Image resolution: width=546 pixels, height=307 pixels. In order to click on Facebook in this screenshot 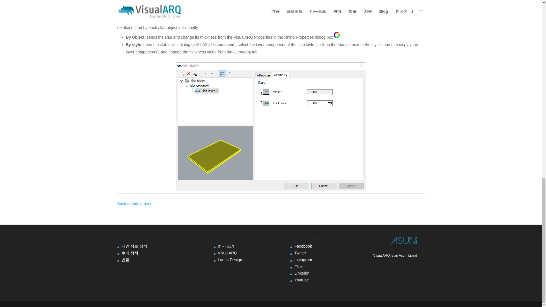, I will do `click(303, 246)`.